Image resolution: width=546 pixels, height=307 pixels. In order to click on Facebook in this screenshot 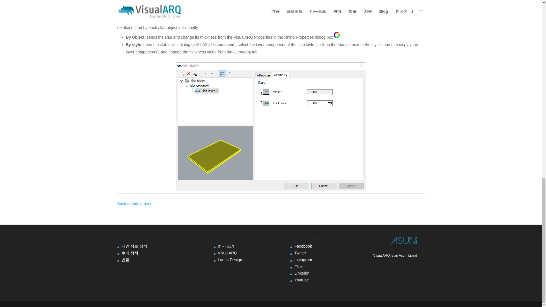, I will do `click(303, 246)`.